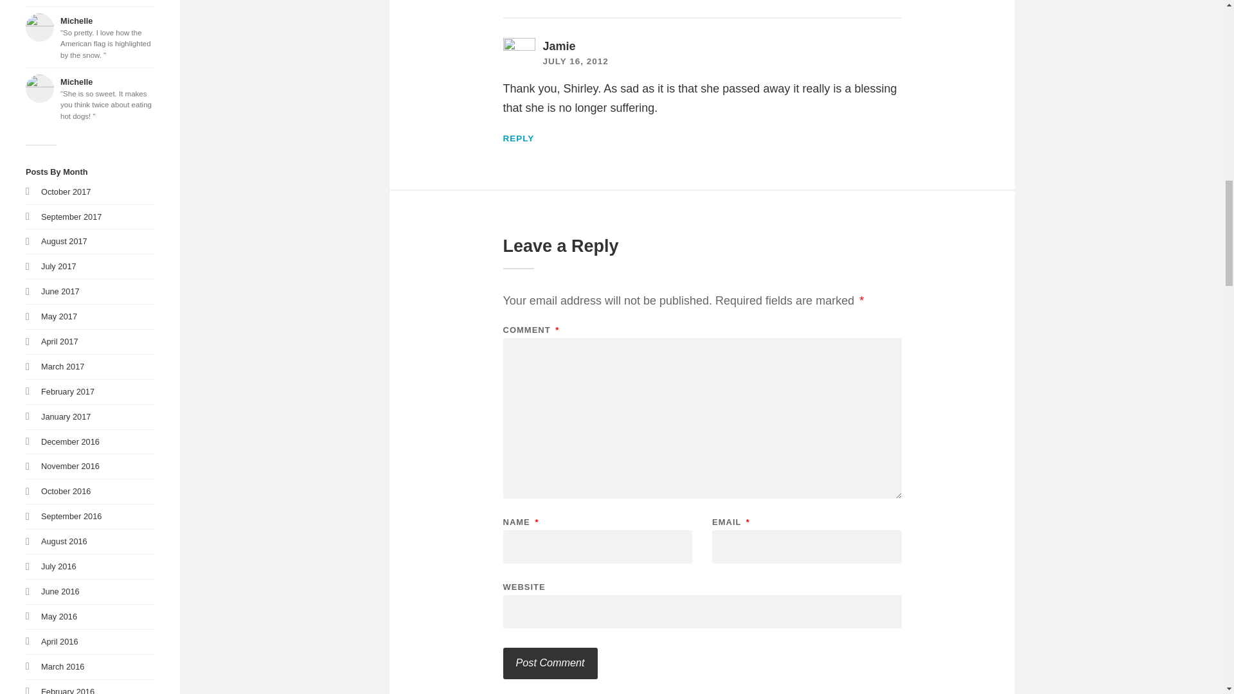 The width and height of the screenshot is (1234, 694). What do you see at coordinates (550, 663) in the screenshot?
I see `Post Comment` at bounding box center [550, 663].